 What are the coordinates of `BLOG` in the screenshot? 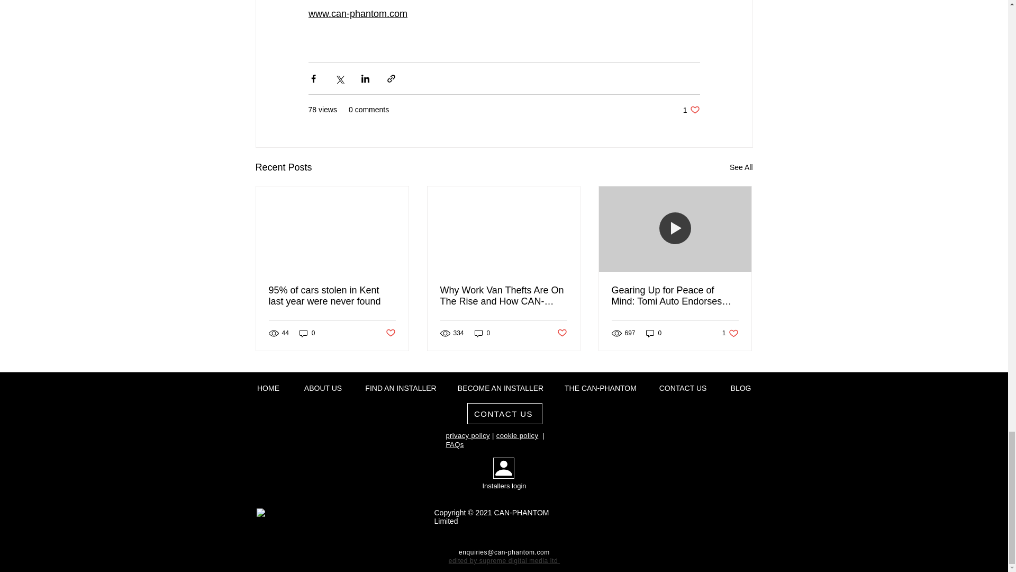 It's located at (741, 388).